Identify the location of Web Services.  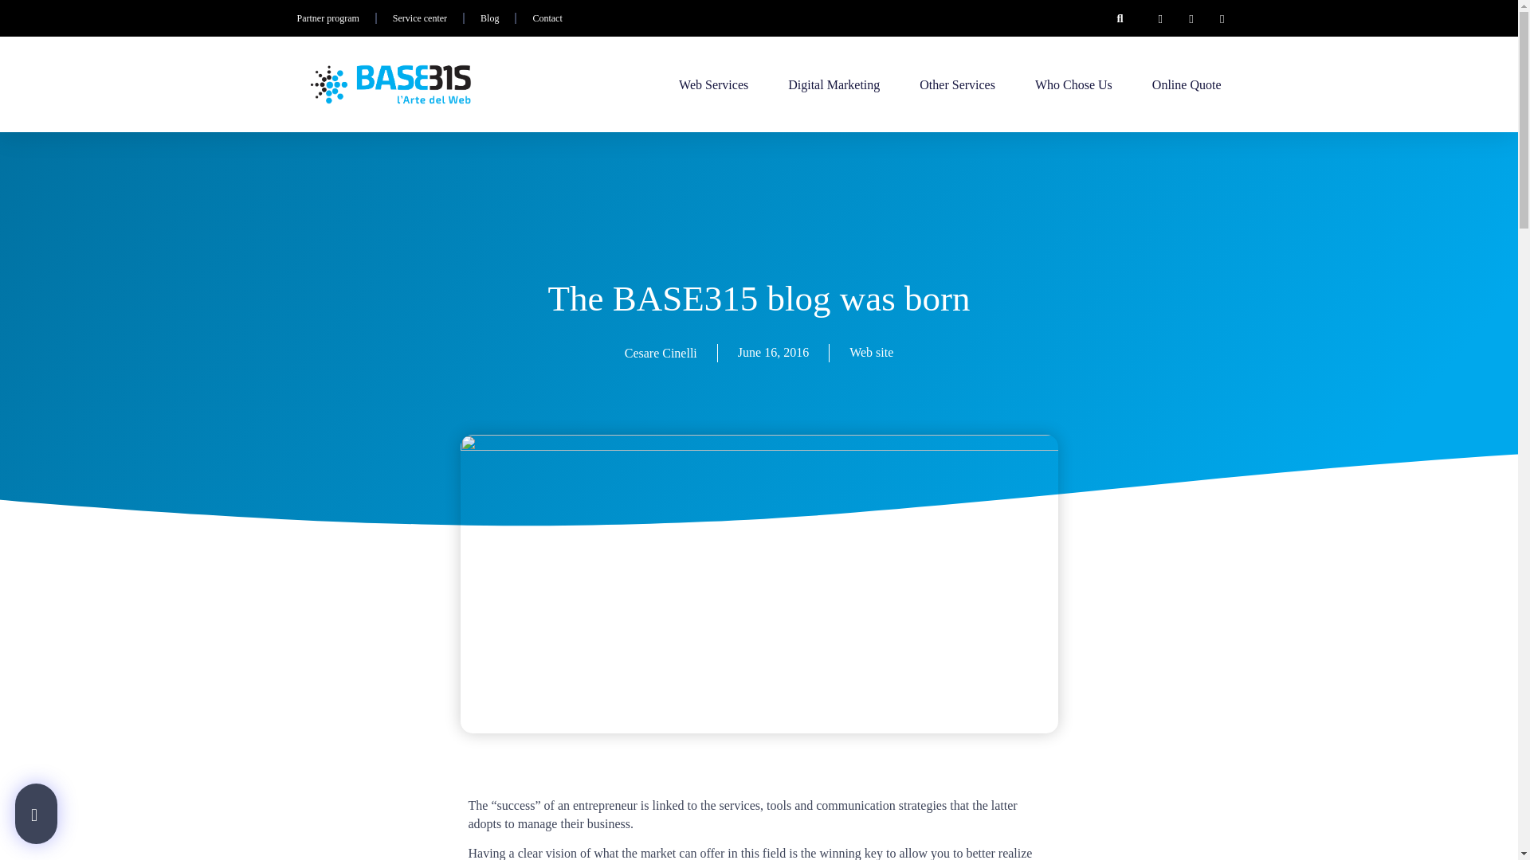
(713, 84).